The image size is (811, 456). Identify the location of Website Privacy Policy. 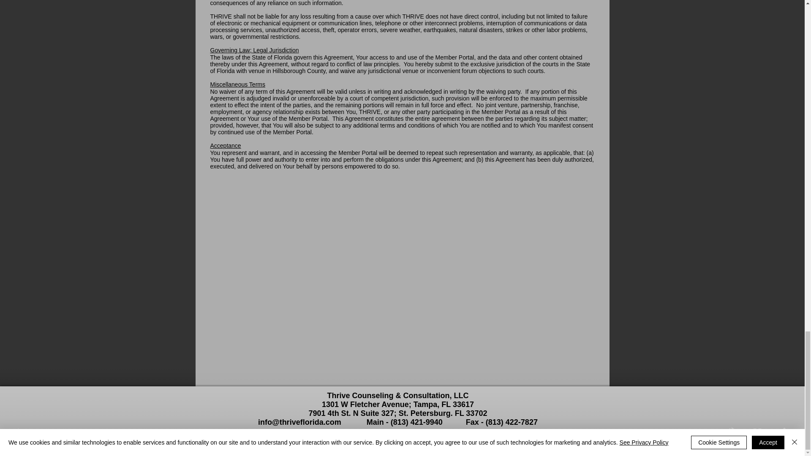
(247, 434).